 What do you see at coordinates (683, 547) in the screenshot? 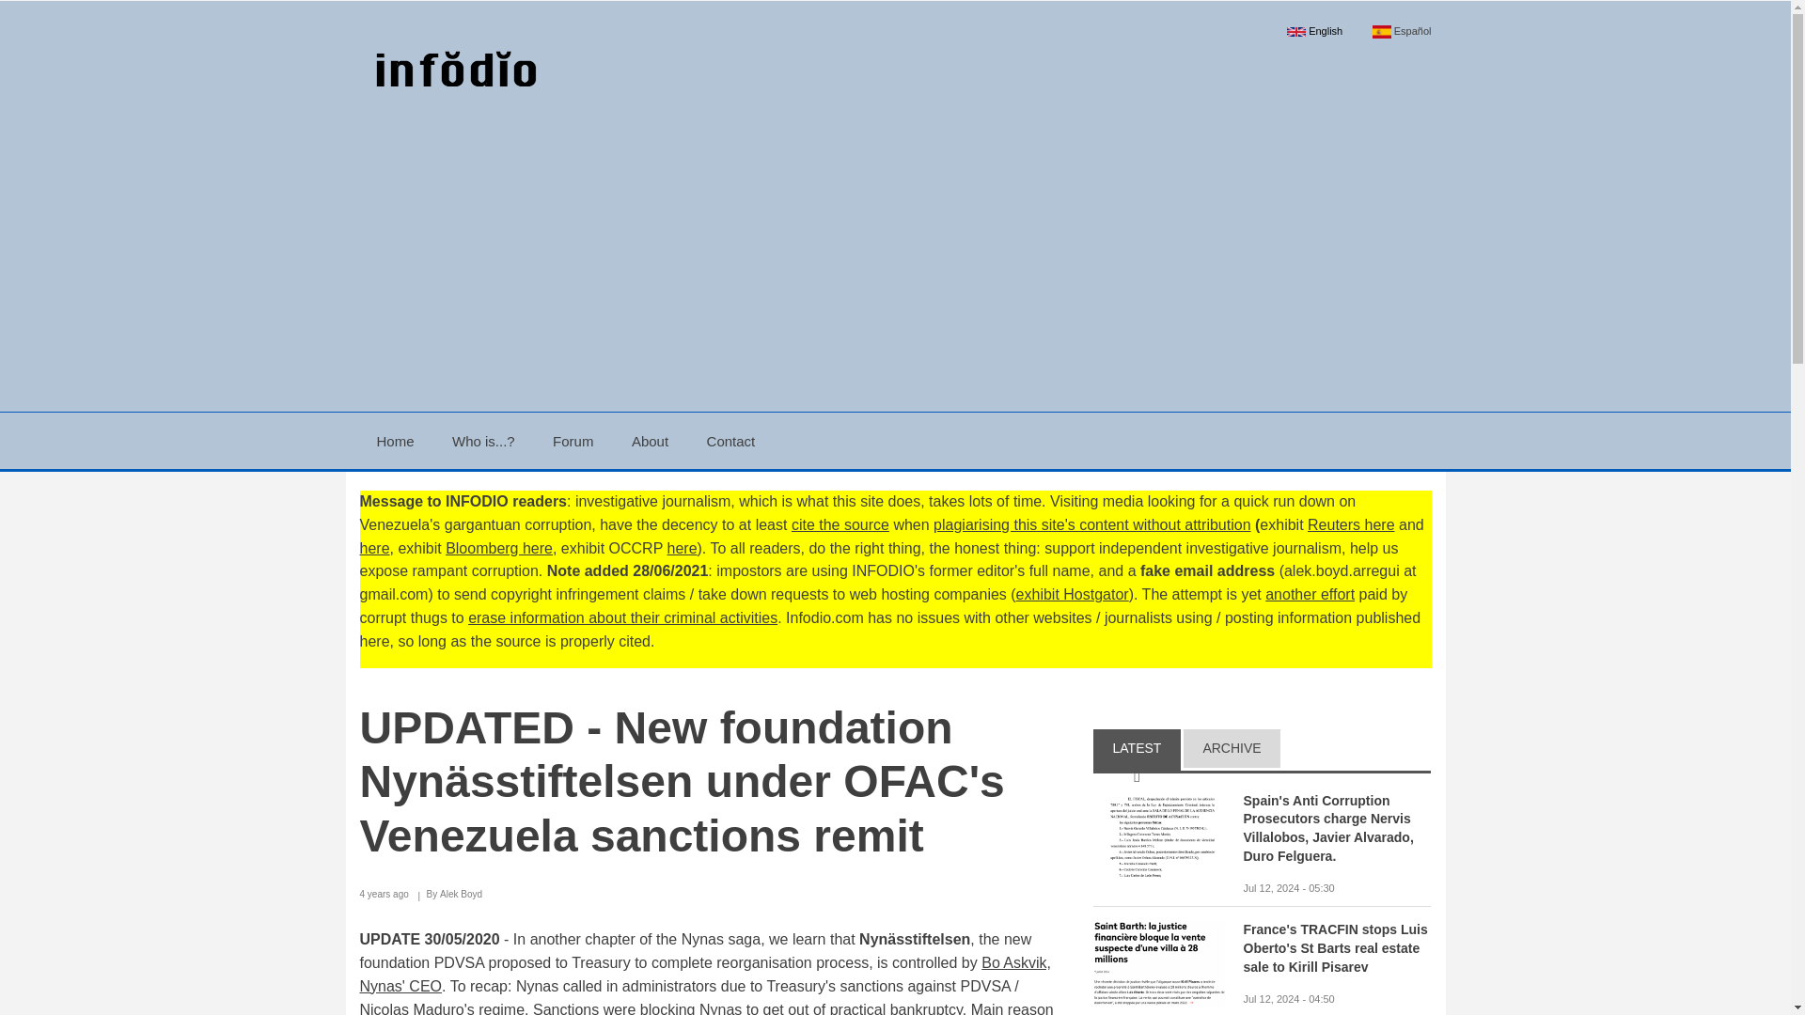
I see `here` at bounding box center [683, 547].